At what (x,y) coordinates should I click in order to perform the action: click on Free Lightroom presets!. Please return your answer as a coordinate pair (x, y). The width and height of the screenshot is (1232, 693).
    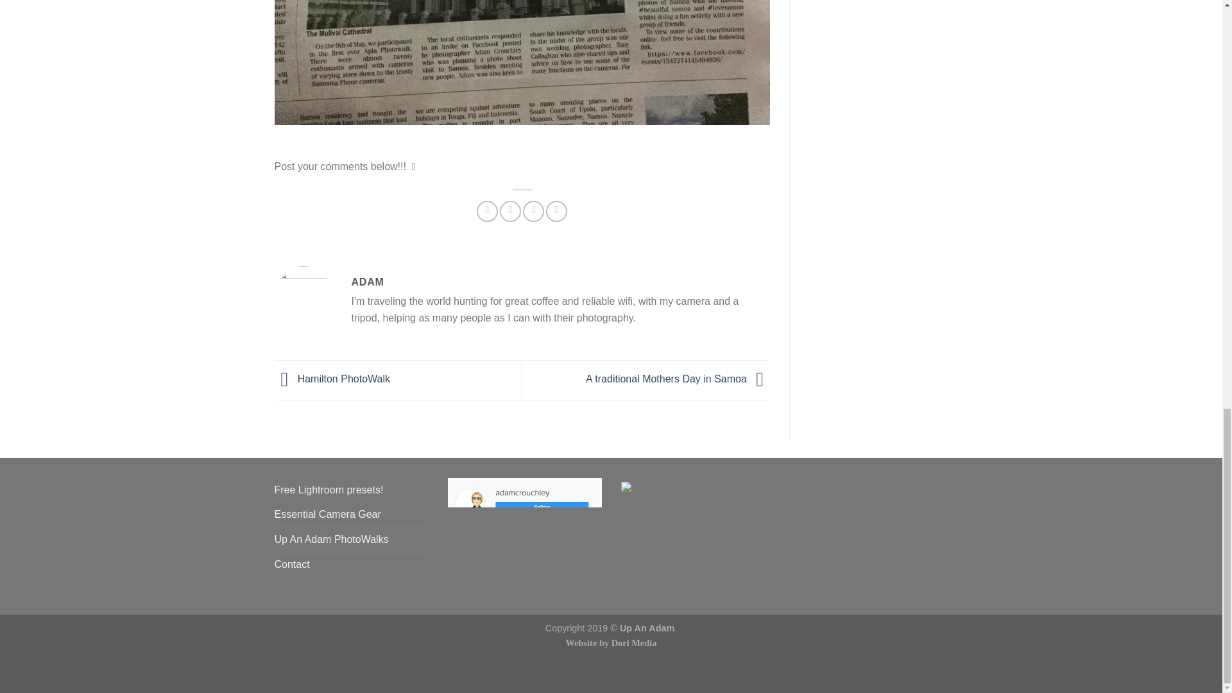
    Looking at the image, I should click on (329, 490).